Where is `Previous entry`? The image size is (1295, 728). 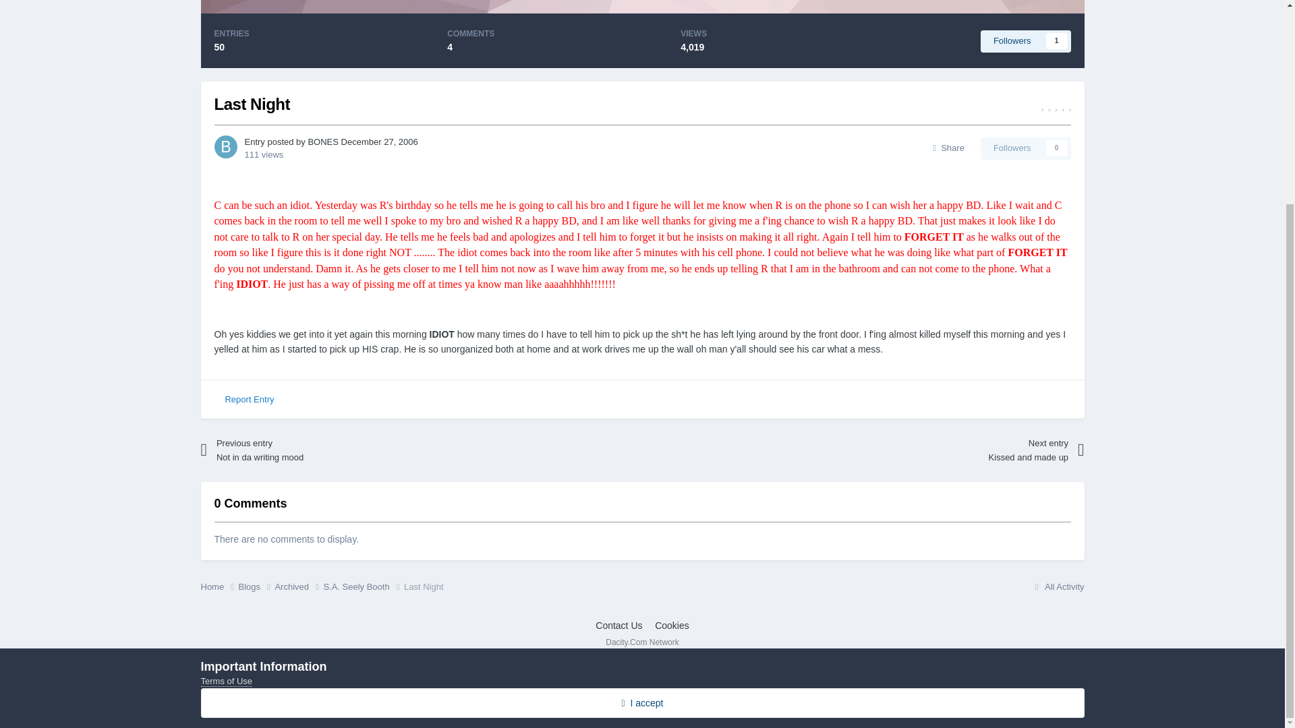
Previous entry is located at coordinates (318, 450).